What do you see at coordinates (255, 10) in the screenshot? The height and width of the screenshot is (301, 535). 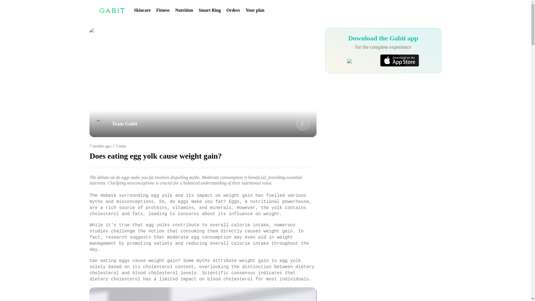 I see `Your plan` at bounding box center [255, 10].